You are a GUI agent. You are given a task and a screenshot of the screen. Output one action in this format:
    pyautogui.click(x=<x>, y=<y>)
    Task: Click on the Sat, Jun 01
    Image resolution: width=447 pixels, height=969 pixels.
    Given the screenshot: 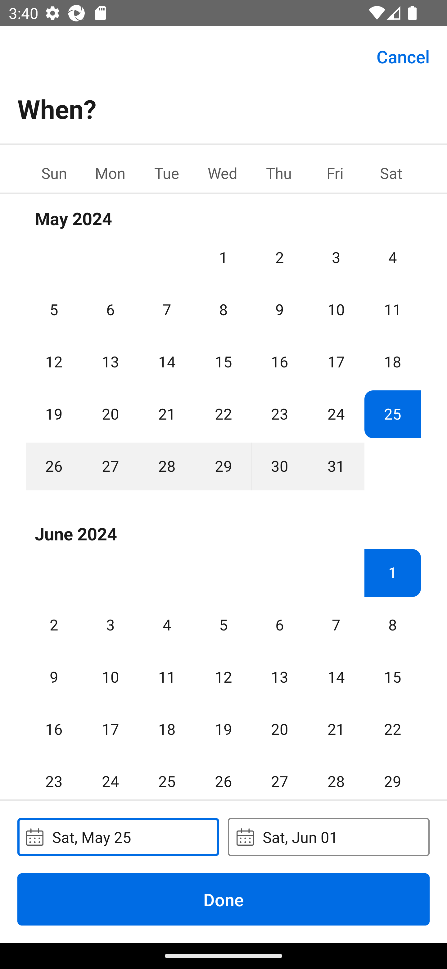 What is the action you would take?
    pyautogui.click(x=328, y=837)
    